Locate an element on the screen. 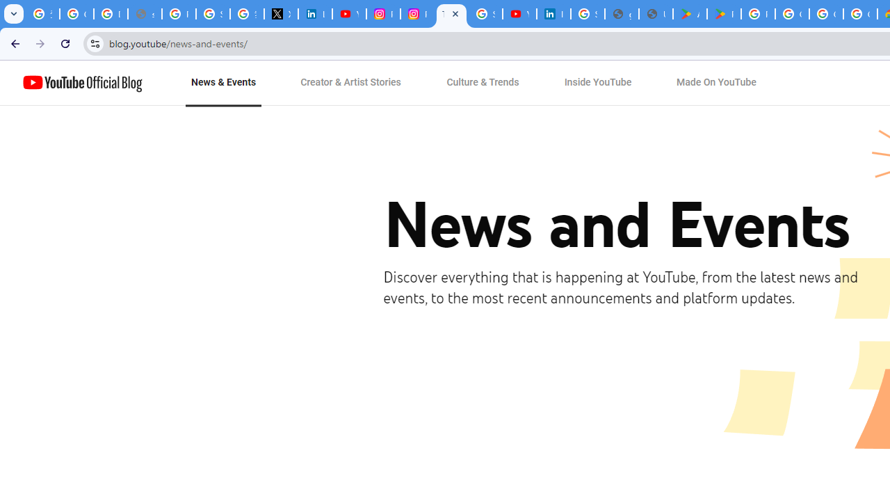  Google Workspace - Specific Terms is located at coordinates (826, 14).